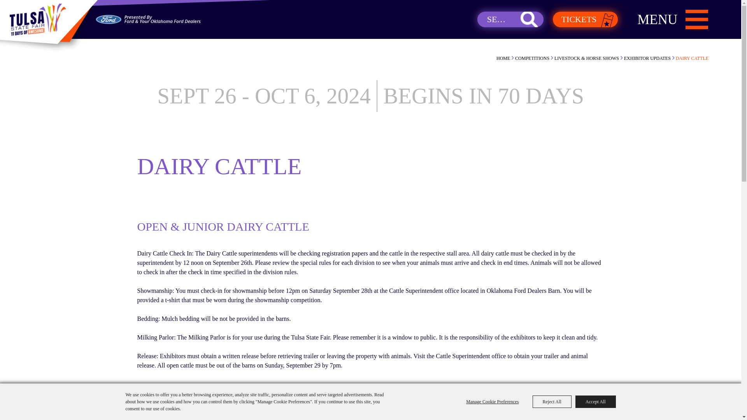 Image resolution: width=747 pixels, height=420 pixels. I want to click on Search Website, so click(510, 19).